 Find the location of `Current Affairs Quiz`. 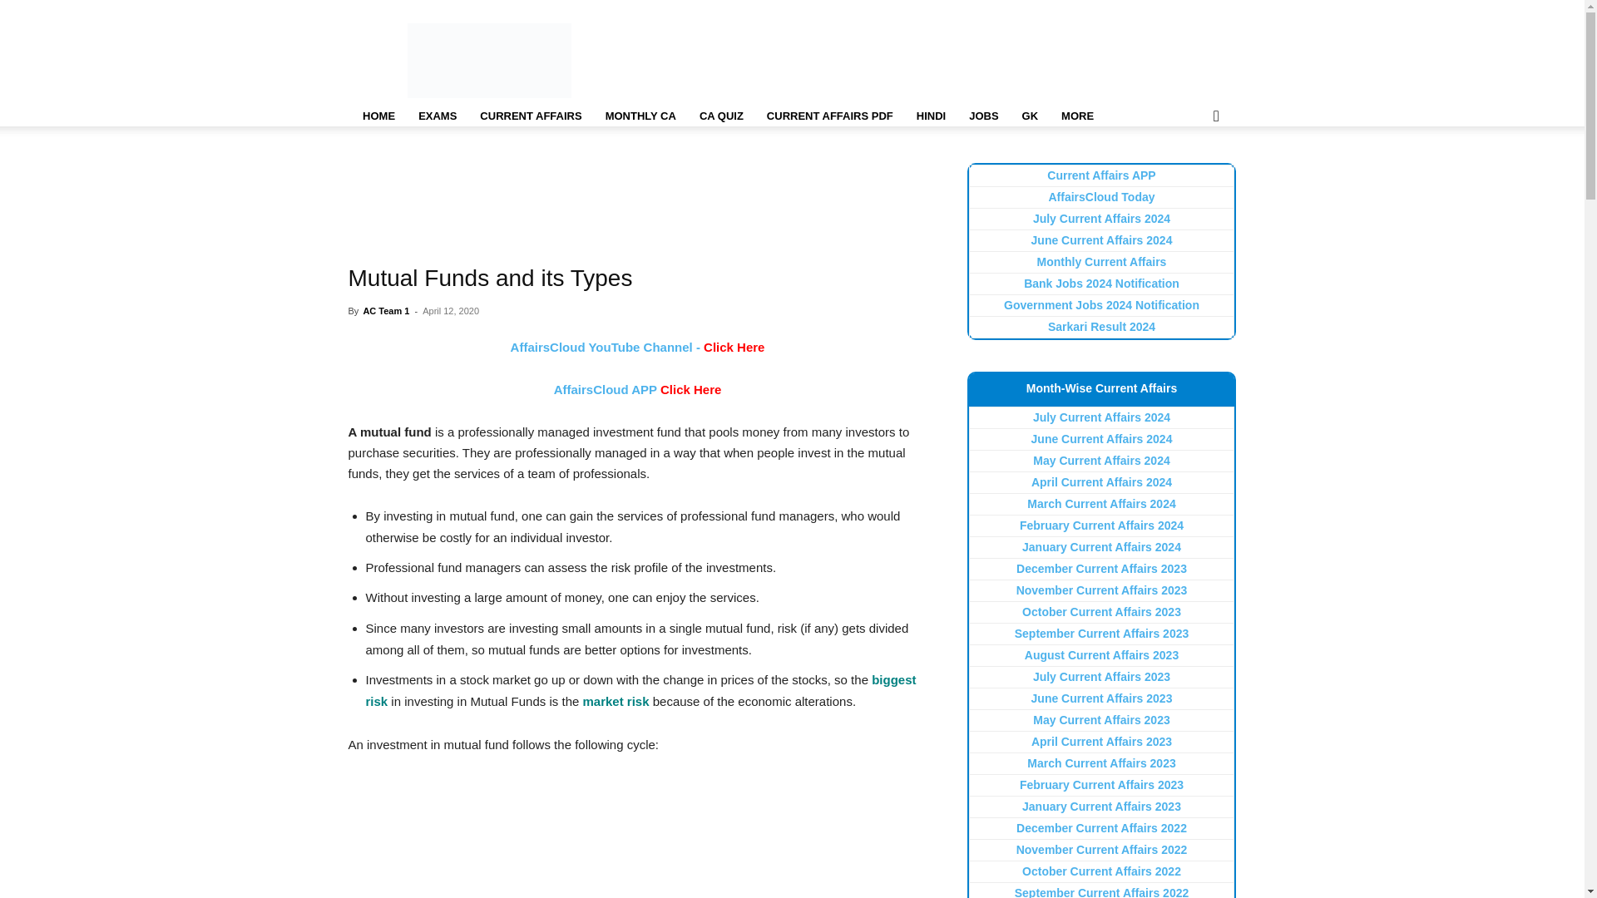

Current Affairs Quiz is located at coordinates (722, 116).